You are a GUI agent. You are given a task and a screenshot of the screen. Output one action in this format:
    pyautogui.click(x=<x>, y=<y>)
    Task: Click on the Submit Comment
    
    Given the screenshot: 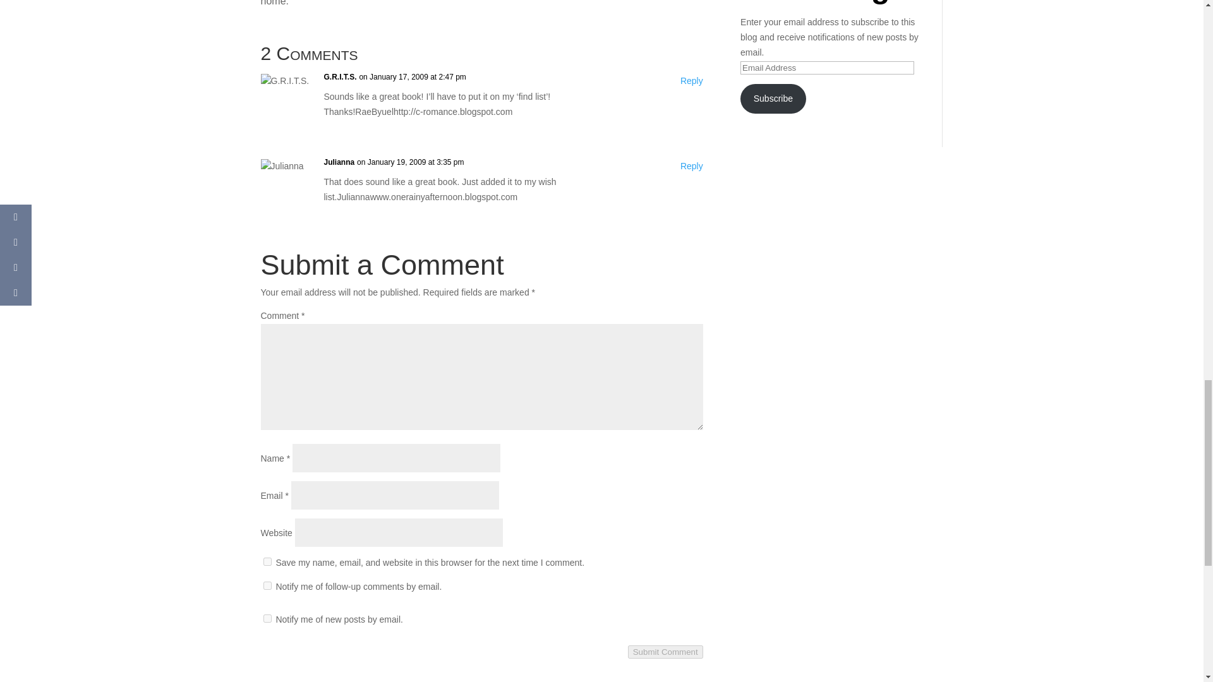 What is the action you would take?
    pyautogui.click(x=666, y=652)
    